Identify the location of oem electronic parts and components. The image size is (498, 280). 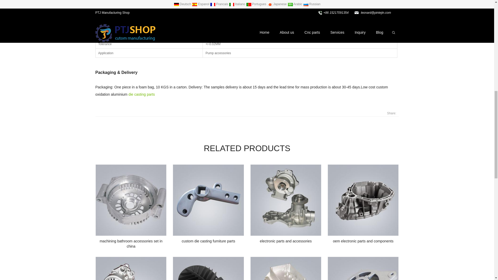
(363, 200).